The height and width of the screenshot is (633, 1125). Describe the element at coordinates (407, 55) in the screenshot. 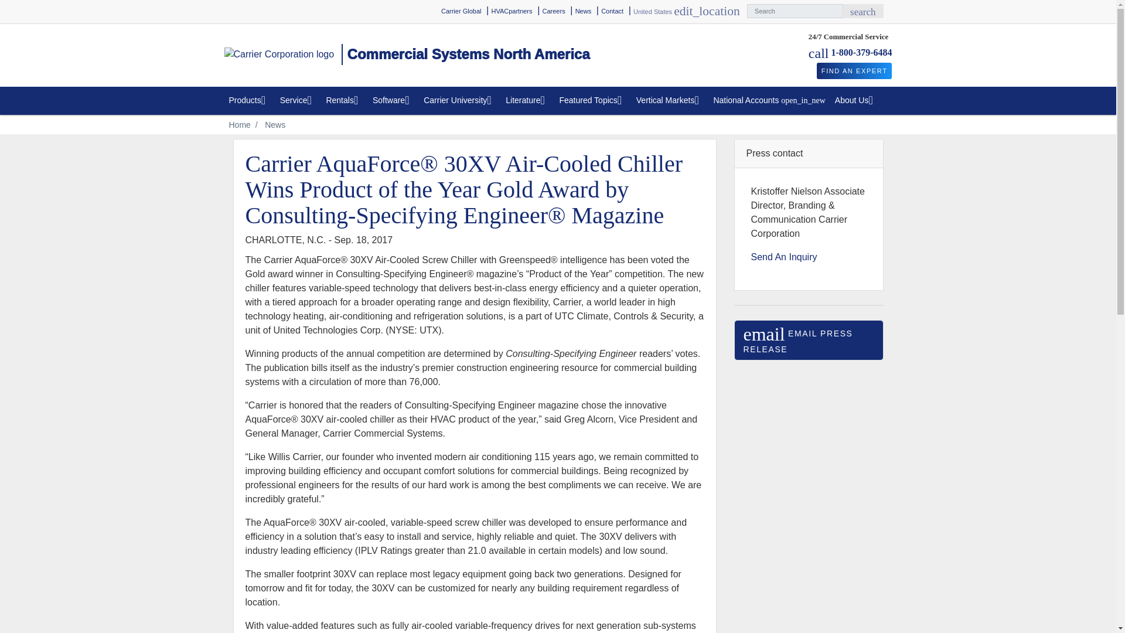

I see `Commercial Systems North America` at that location.